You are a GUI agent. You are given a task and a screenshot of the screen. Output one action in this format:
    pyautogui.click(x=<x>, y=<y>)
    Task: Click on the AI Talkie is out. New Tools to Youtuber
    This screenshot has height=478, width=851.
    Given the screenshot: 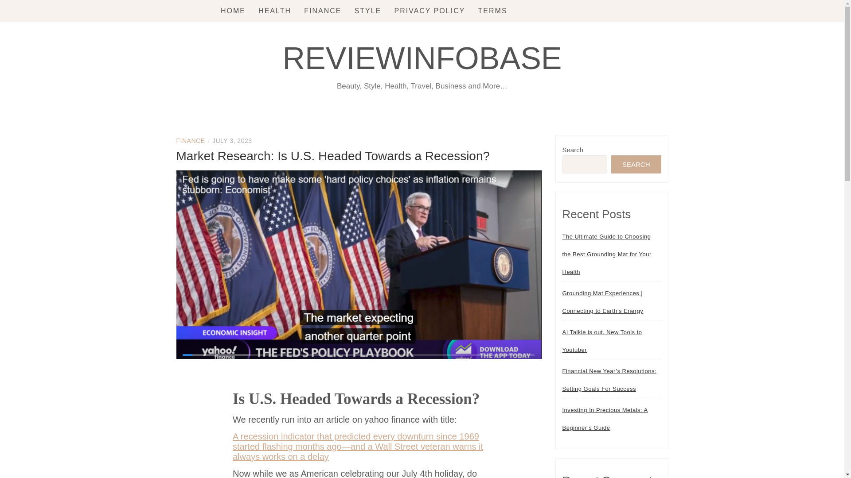 What is the action you would take?
    pyautogui.click(x=611, y=341)
    